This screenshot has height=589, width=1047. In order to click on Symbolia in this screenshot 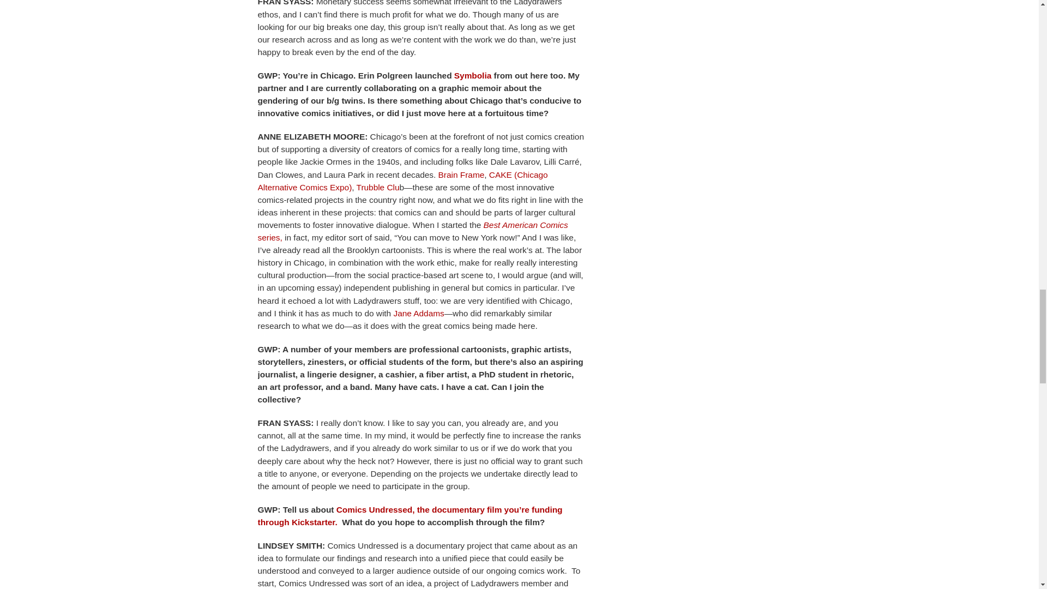, I will do `click(472, 75)`.